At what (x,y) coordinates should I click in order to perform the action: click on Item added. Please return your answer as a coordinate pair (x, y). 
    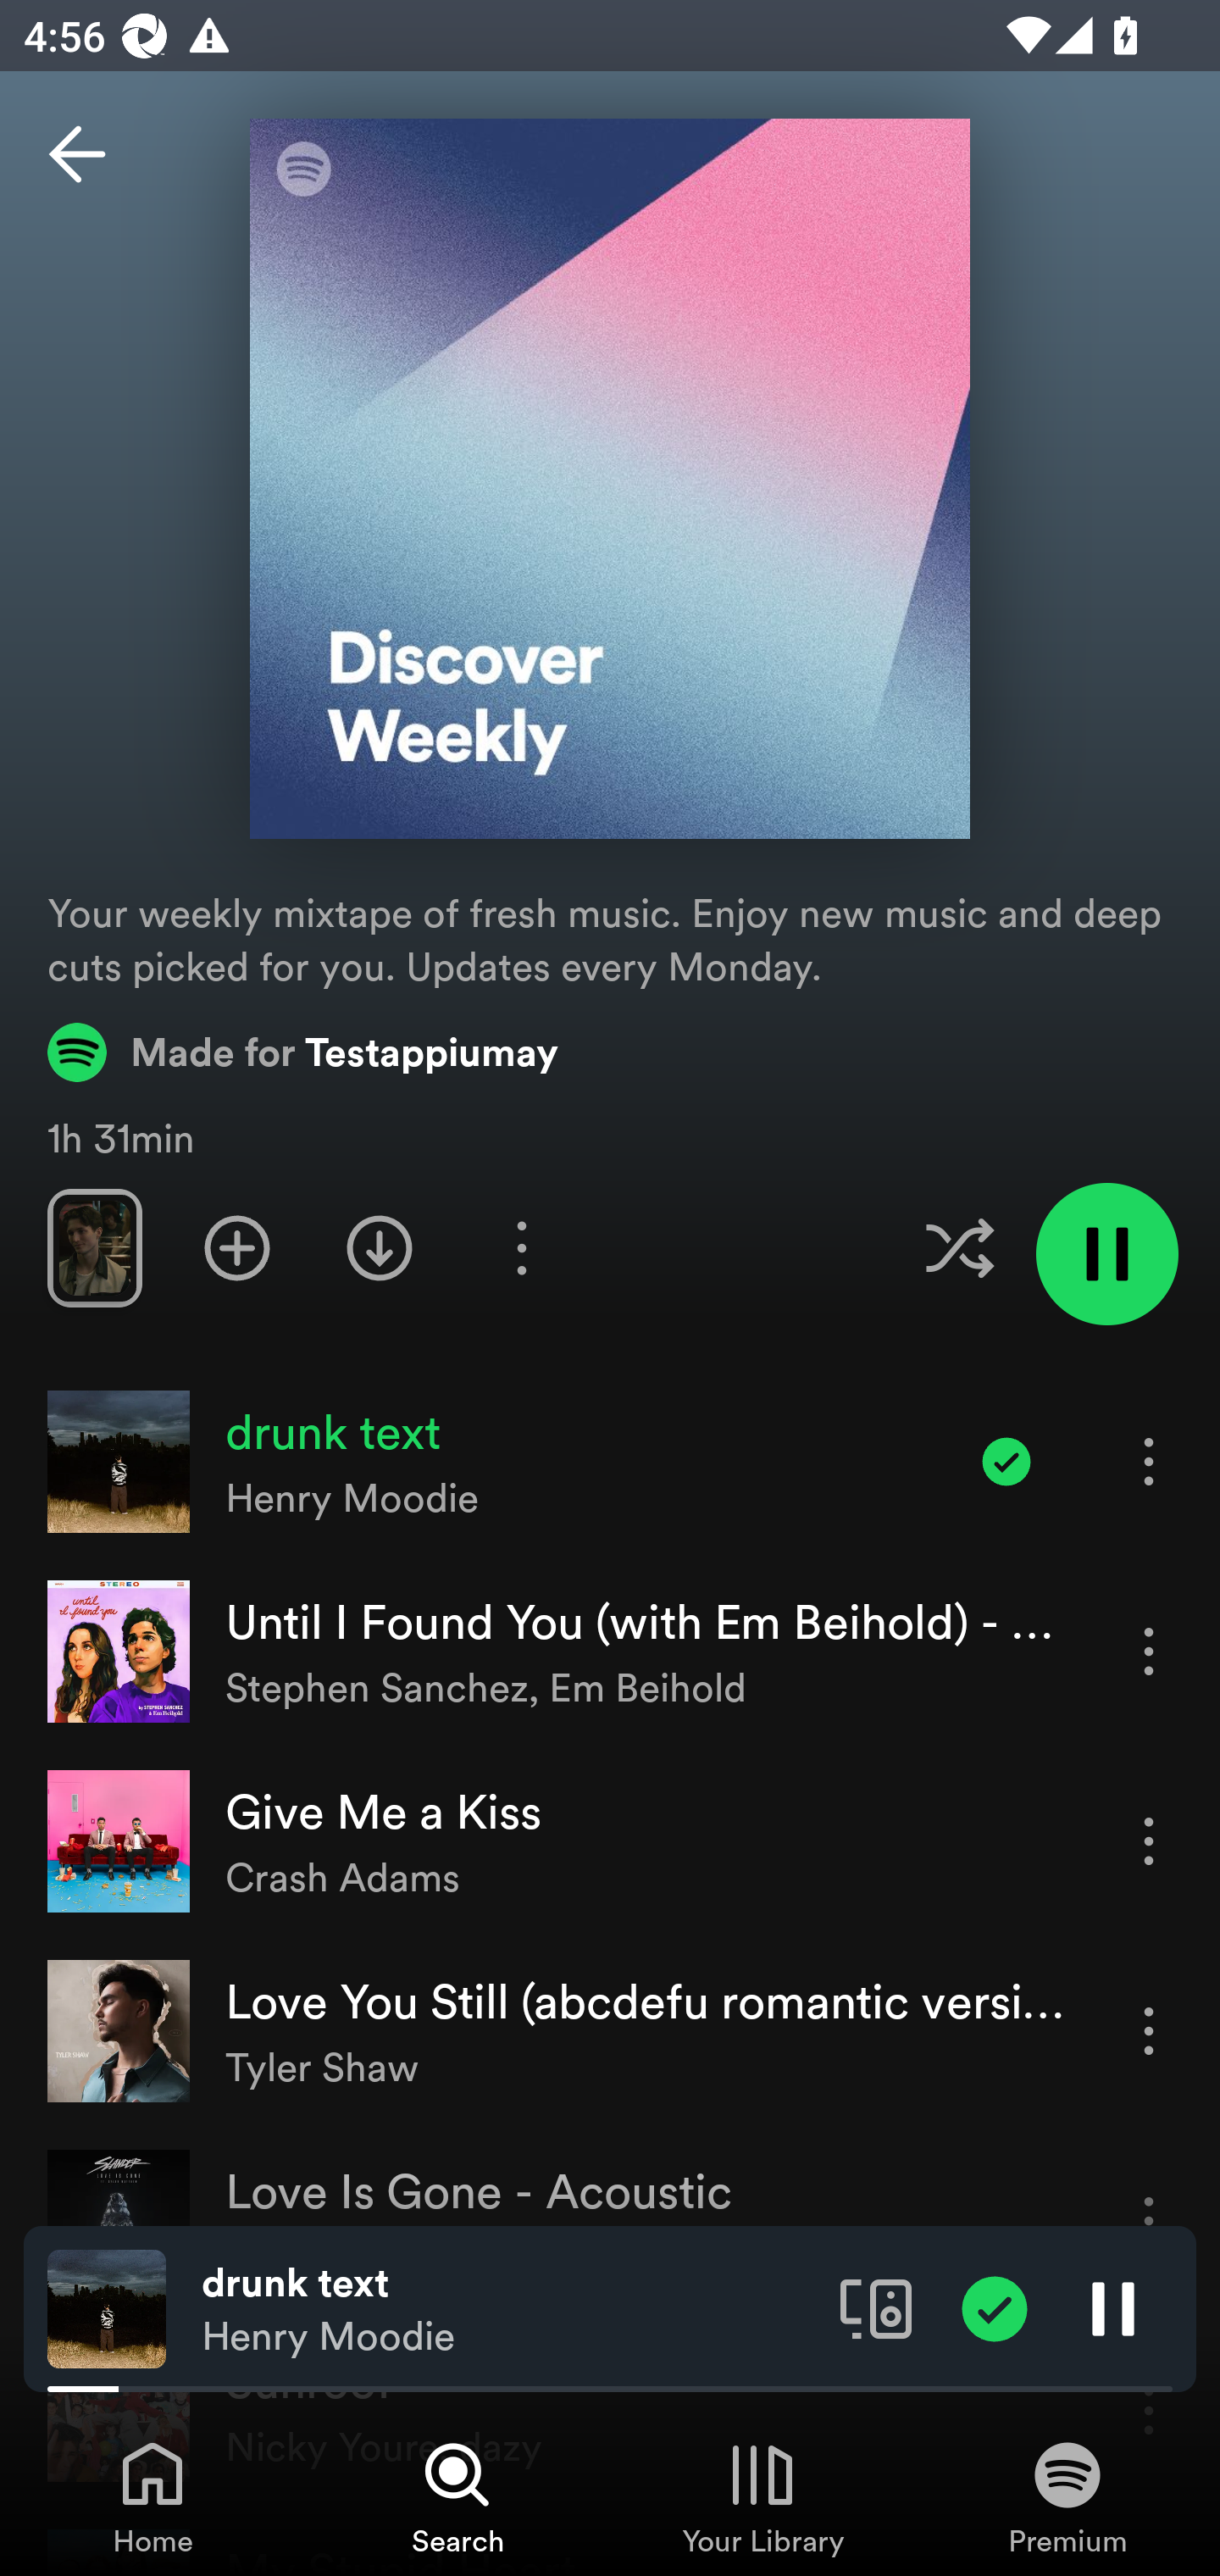
    Looking at the image, I should click on (1006, 1461).